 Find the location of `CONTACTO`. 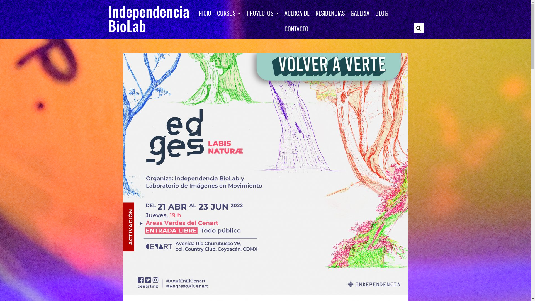

CONTACTO is located at coordinates (296, 29).